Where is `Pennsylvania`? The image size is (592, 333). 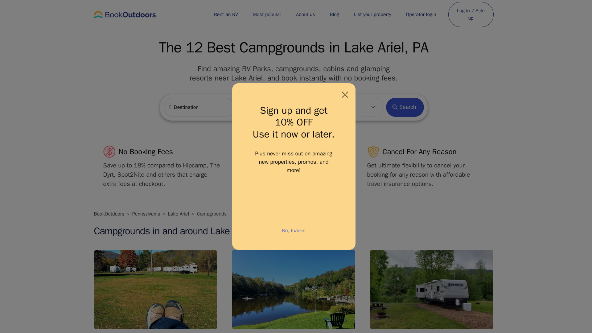 Pennsylvania is located at coordinates (146, 214).